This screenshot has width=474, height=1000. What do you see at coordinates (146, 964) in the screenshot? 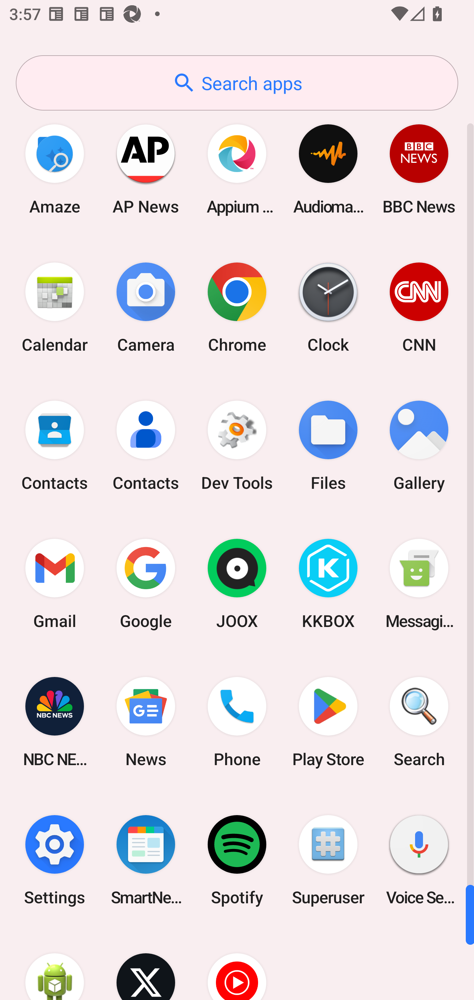
I see `X` at bounding box center [146, 964].